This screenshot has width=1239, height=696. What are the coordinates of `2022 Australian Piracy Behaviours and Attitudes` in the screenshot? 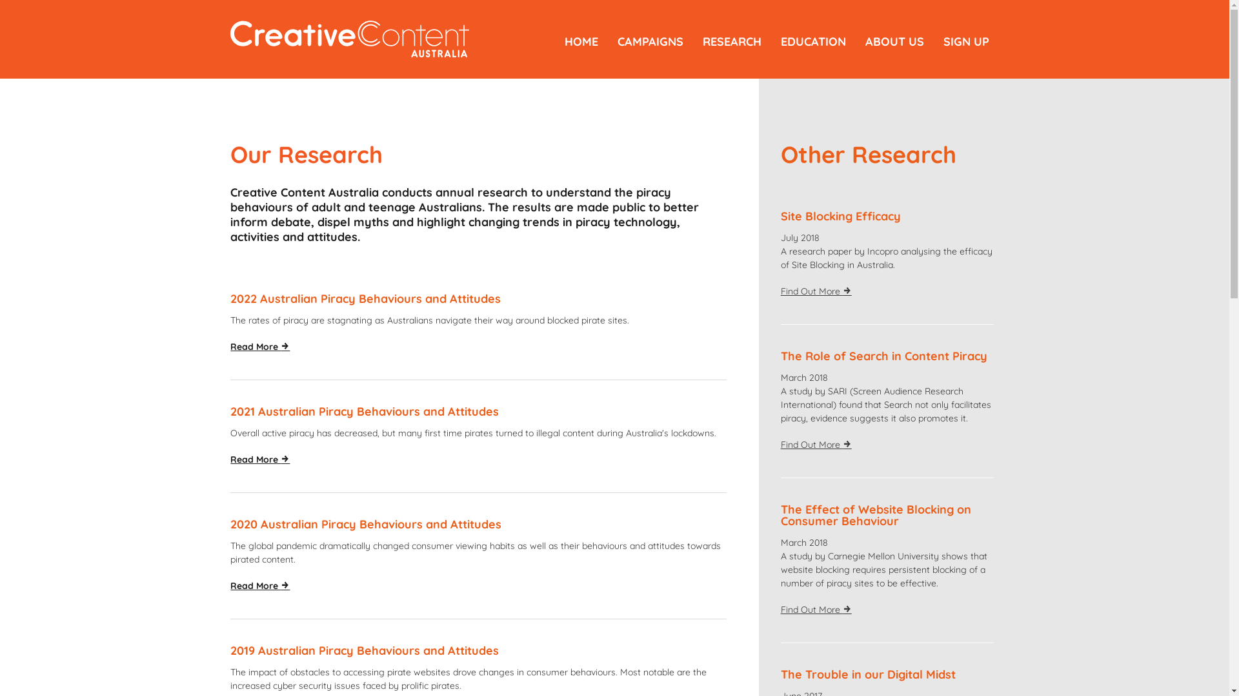 It's located at (365, 299).